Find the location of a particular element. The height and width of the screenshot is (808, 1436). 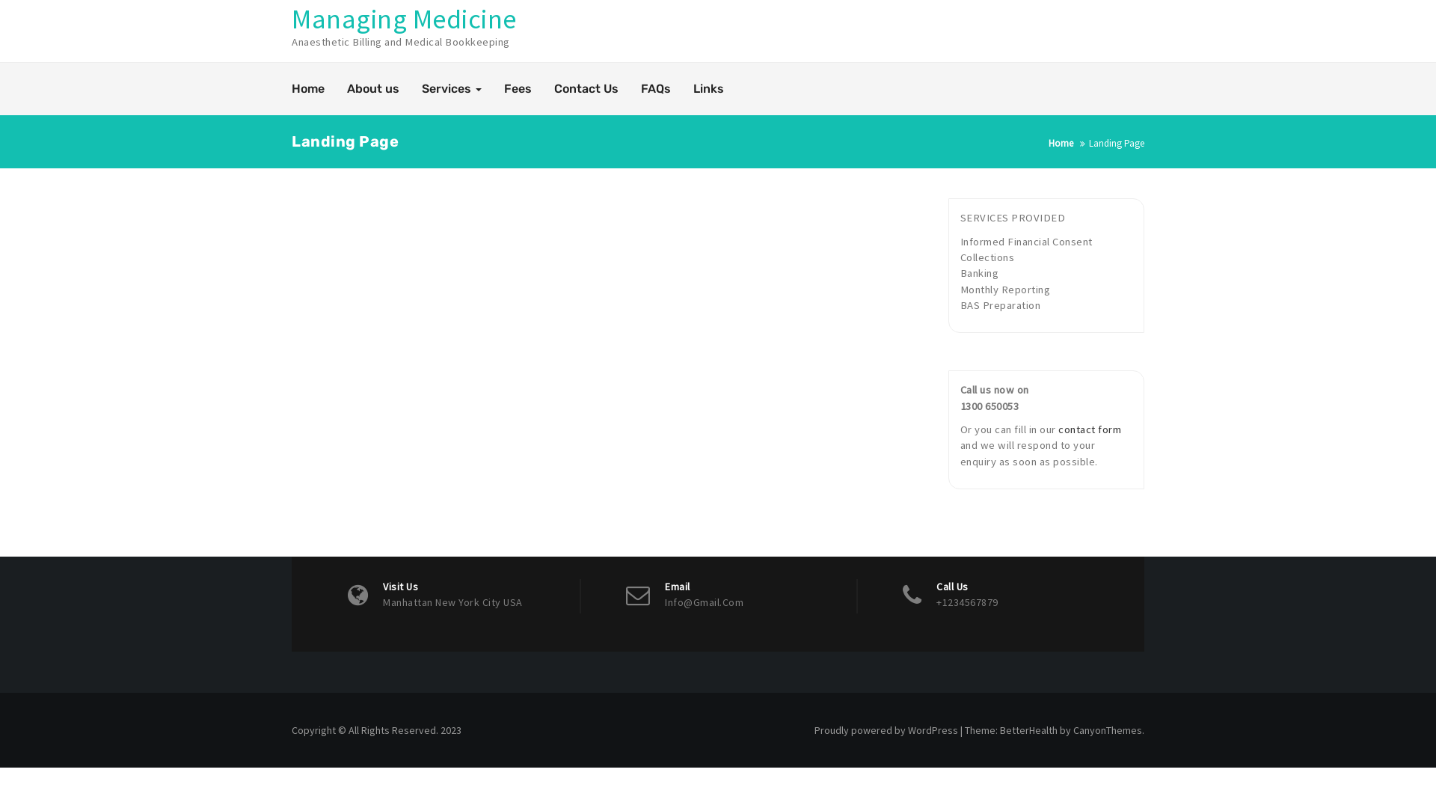

Links is located at coordinates (709, 89).